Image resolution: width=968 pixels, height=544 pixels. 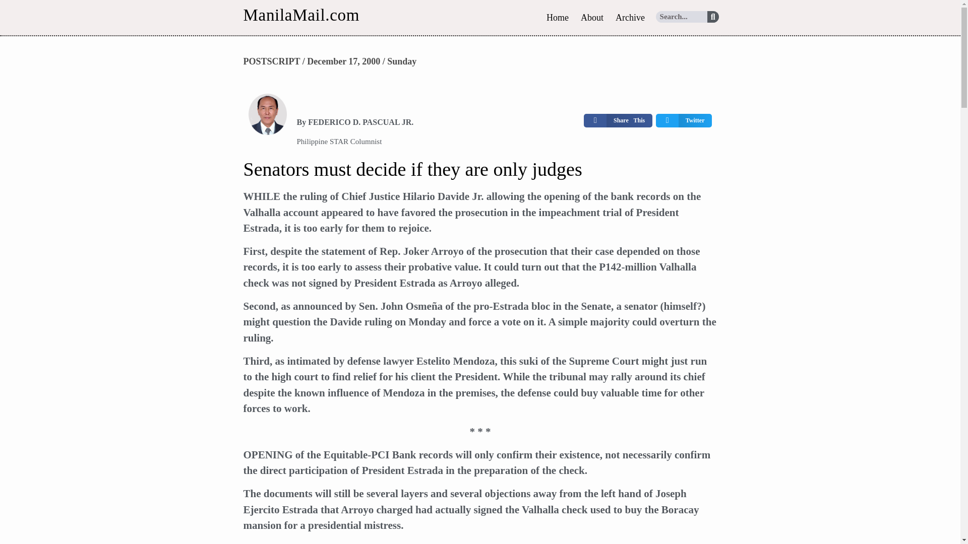 I want to click on Archive, so click(x=630, y=17).